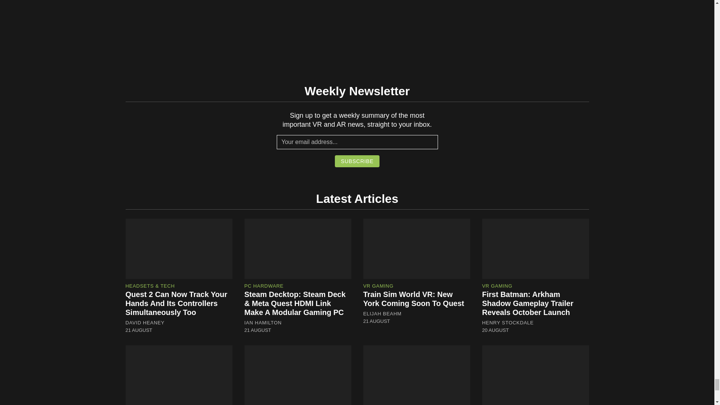 Image resolution: width=720 pixels, height=405 pixels. What do you see at coordinates (264, 286) in the screenshot?
I see `PC HARDWARE` at bounding box center [264, 286].